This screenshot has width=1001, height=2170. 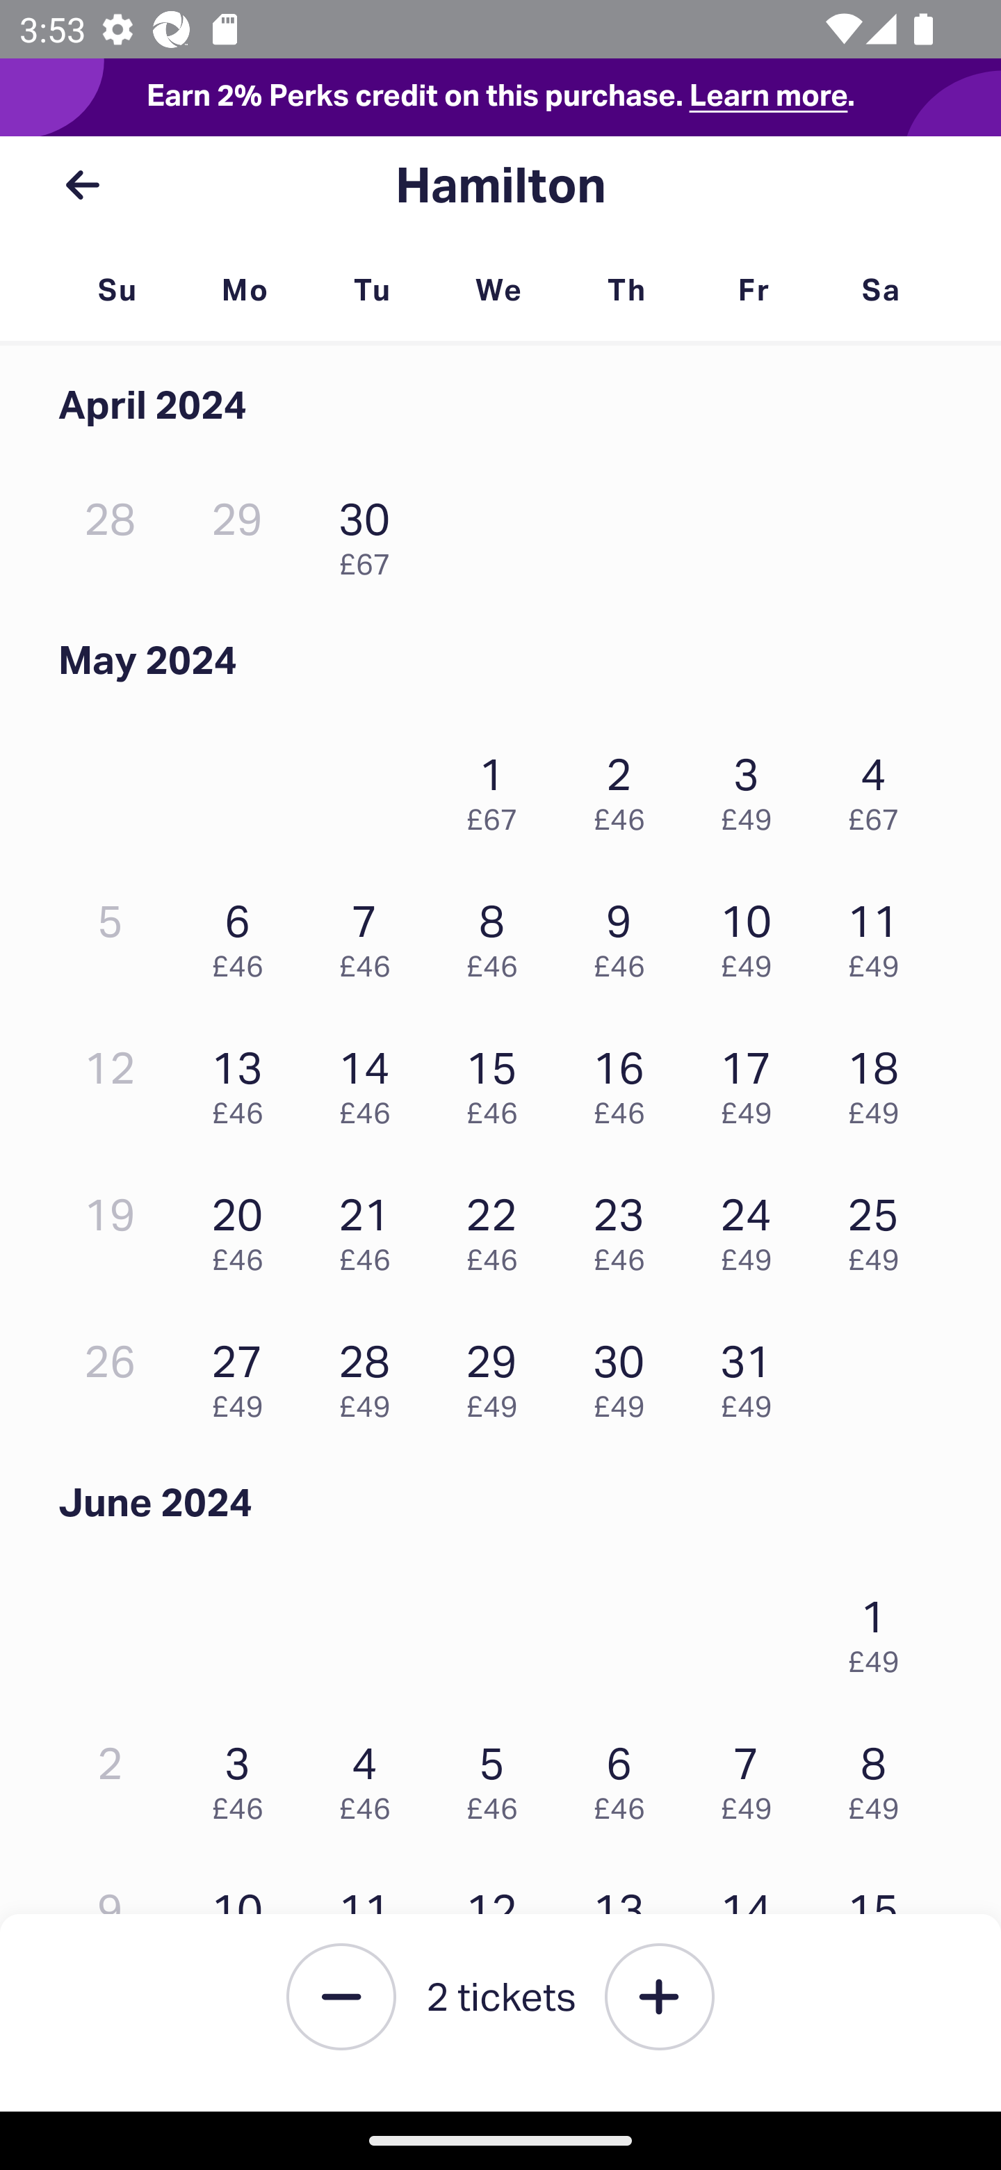 What do you see at coordinates (499, 933) in the screenshot?
I see `8 £46` at bounding box center [499, 933].